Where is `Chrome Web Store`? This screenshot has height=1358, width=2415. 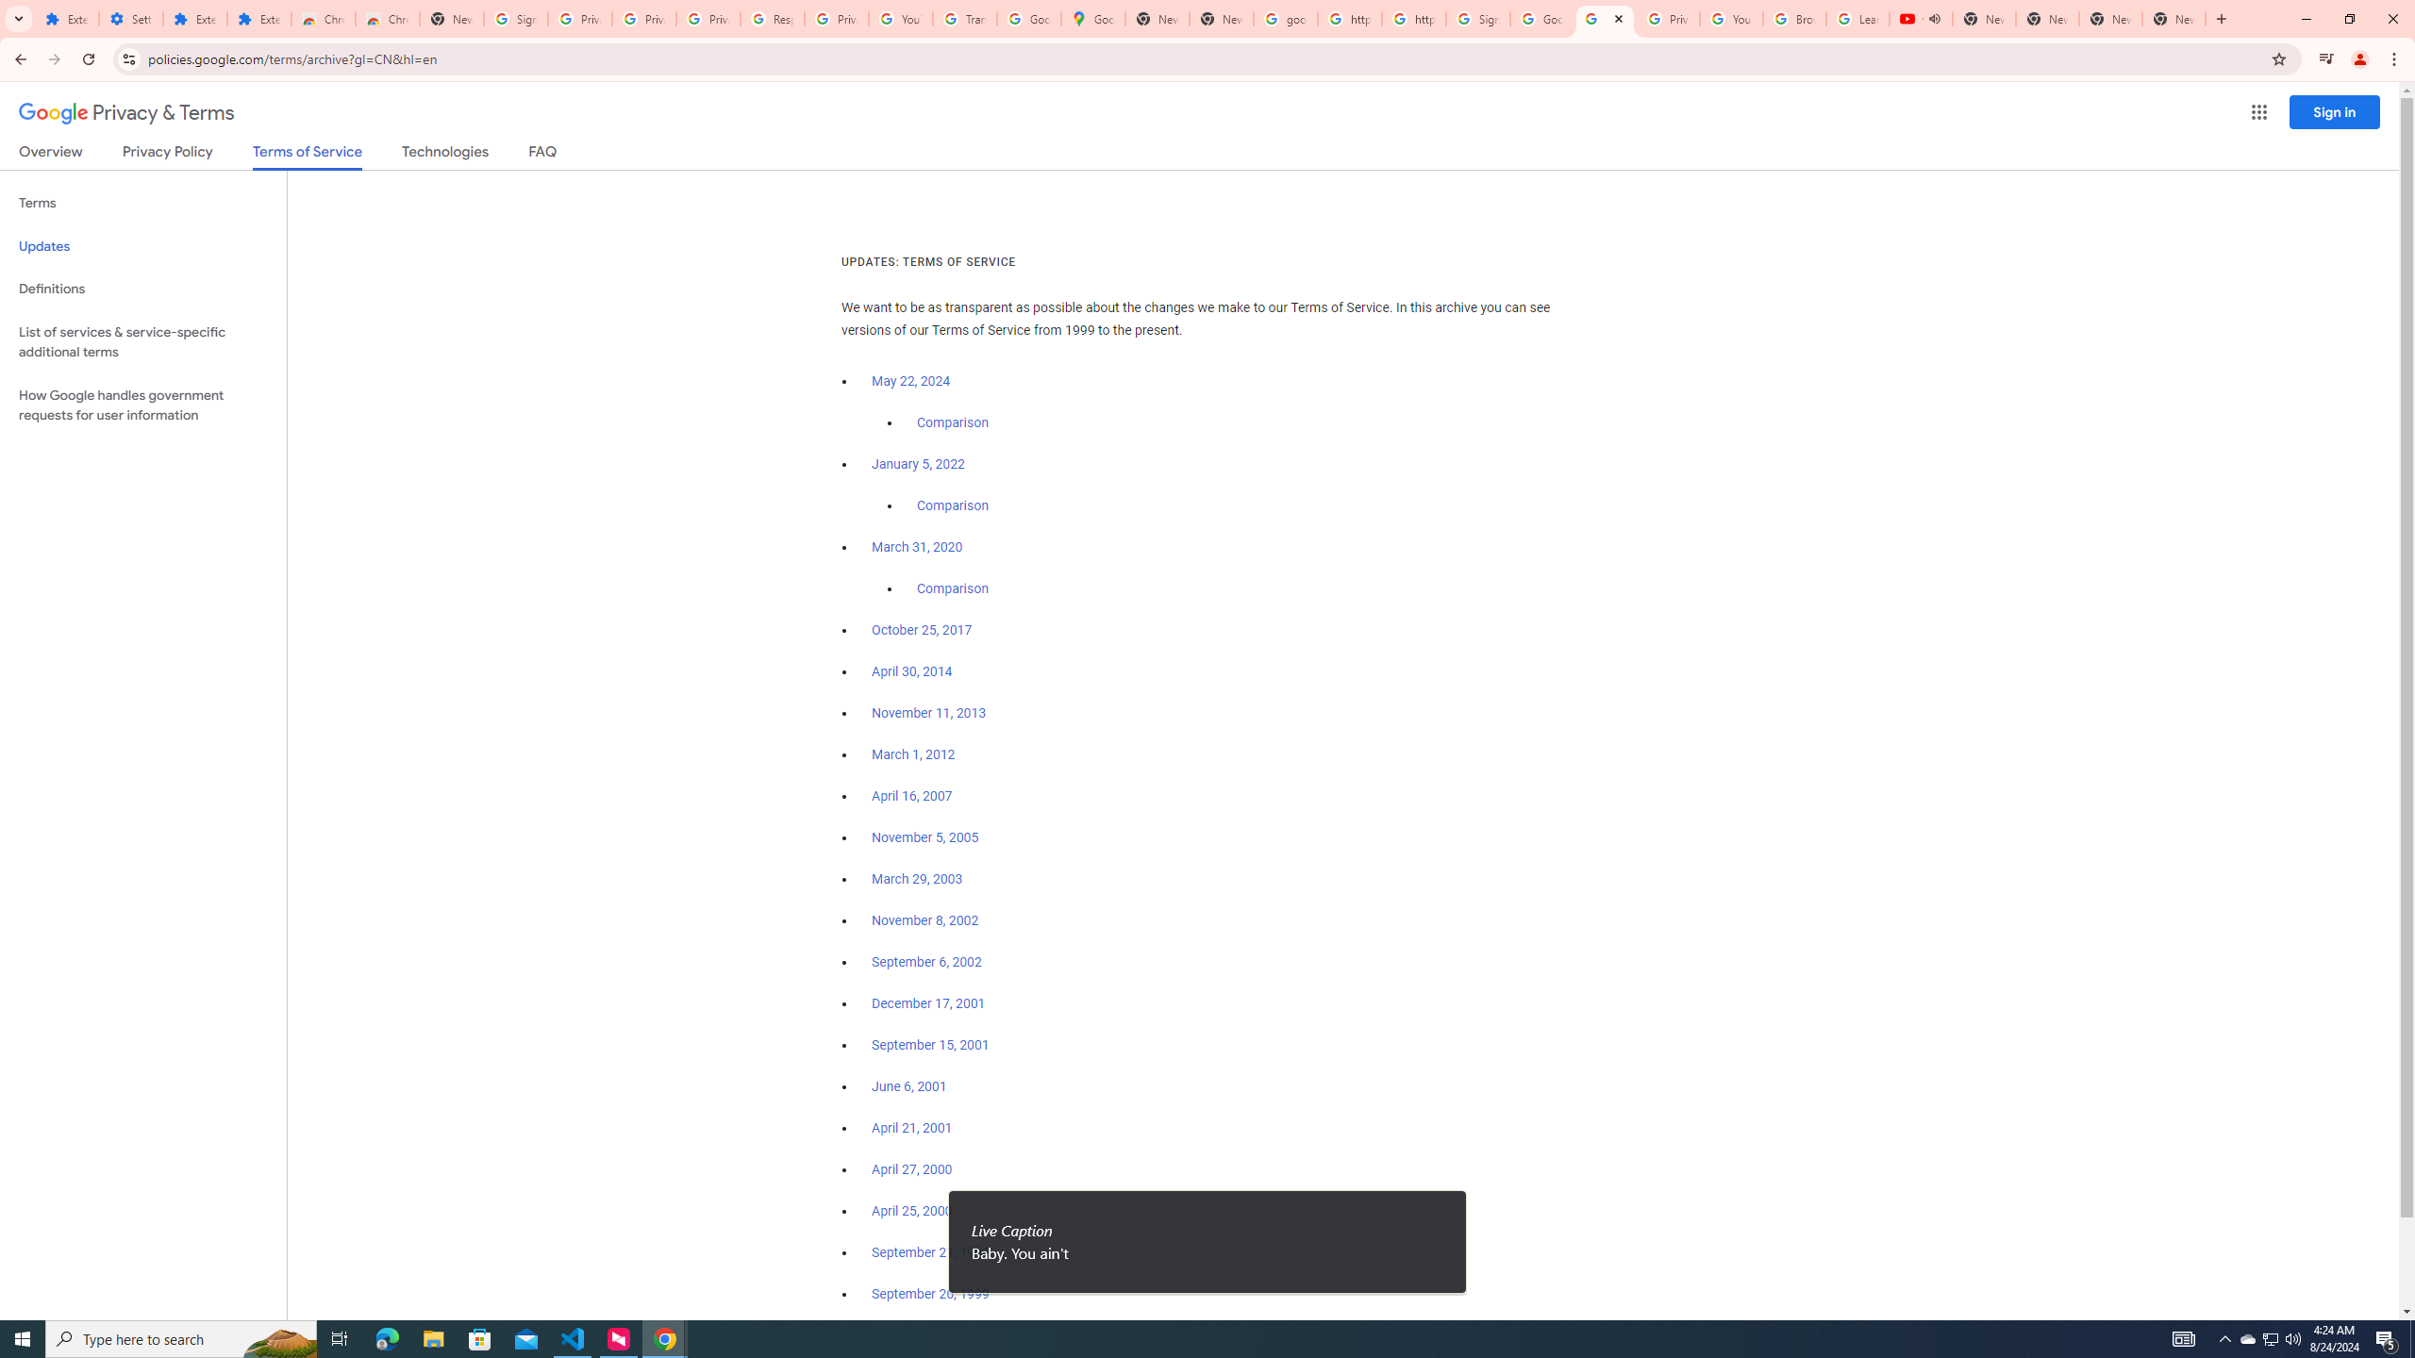
Chrome Web Store is located at coordinates (323, 19).